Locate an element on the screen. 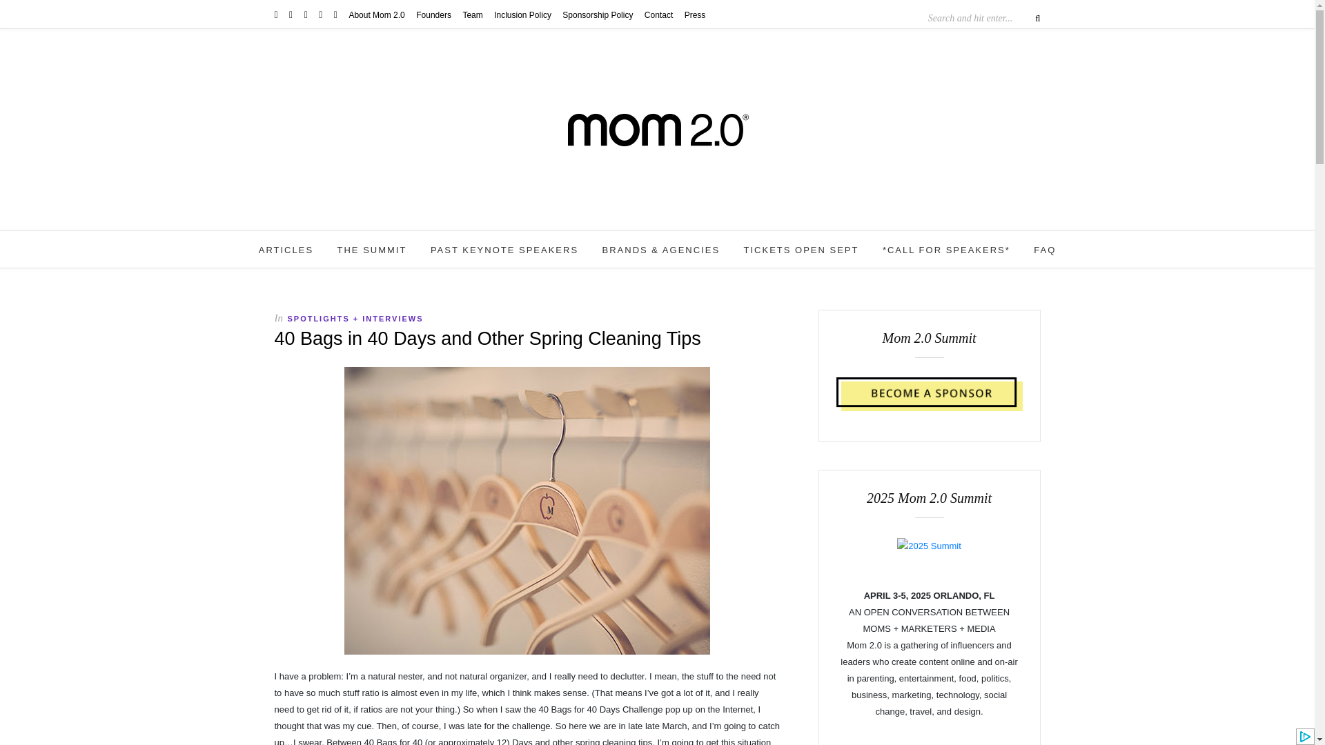 Image resolution: width=1325 pixels, height=745 pixels. Contact is located at coordinates (658, 15).